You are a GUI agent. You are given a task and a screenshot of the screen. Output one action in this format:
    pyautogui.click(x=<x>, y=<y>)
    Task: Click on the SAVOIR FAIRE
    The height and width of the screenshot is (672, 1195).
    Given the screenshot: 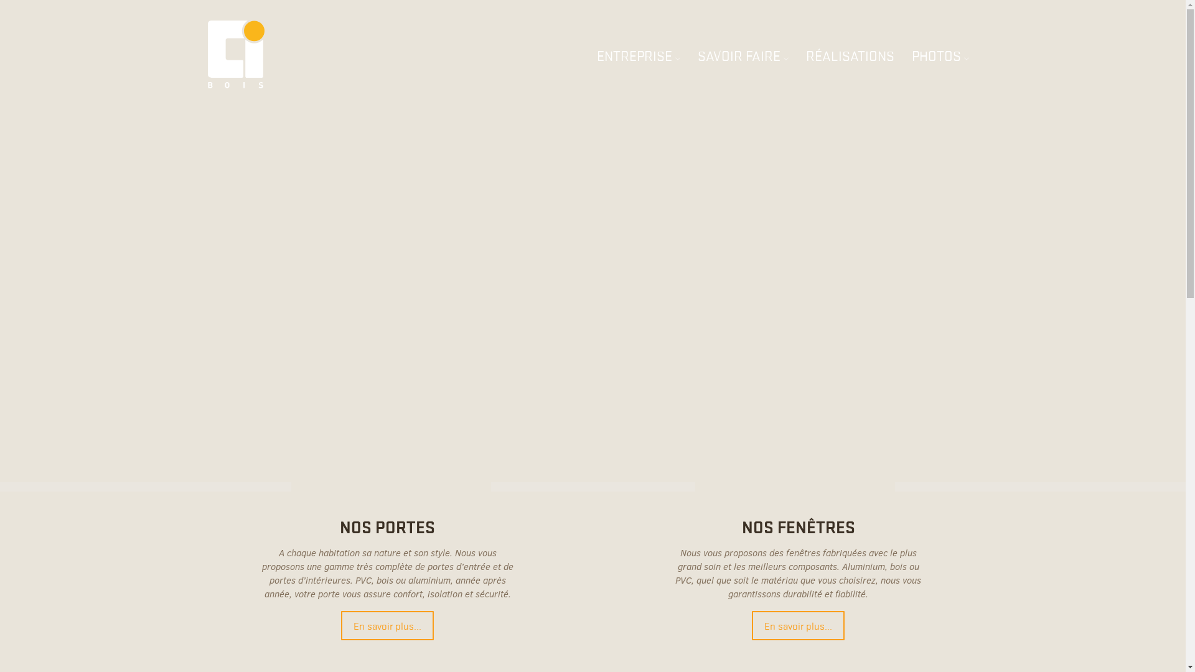 What is the action you would take?
    pyautogui.click(x=743, y=56)
    